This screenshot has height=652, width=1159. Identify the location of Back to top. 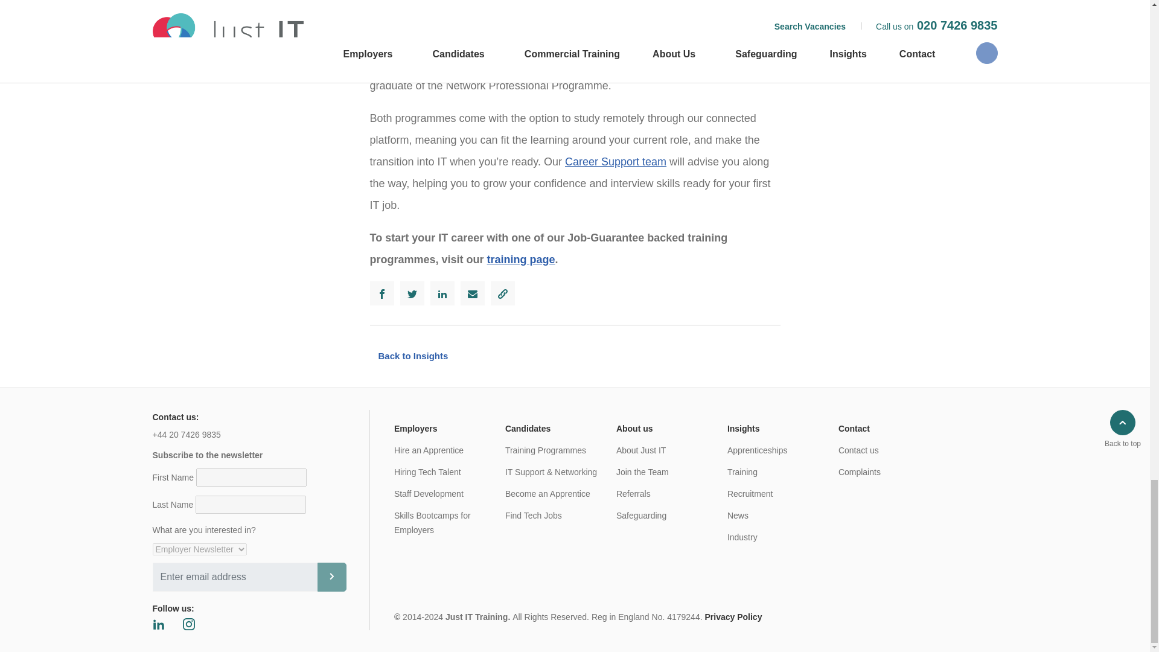
(1122, 443).